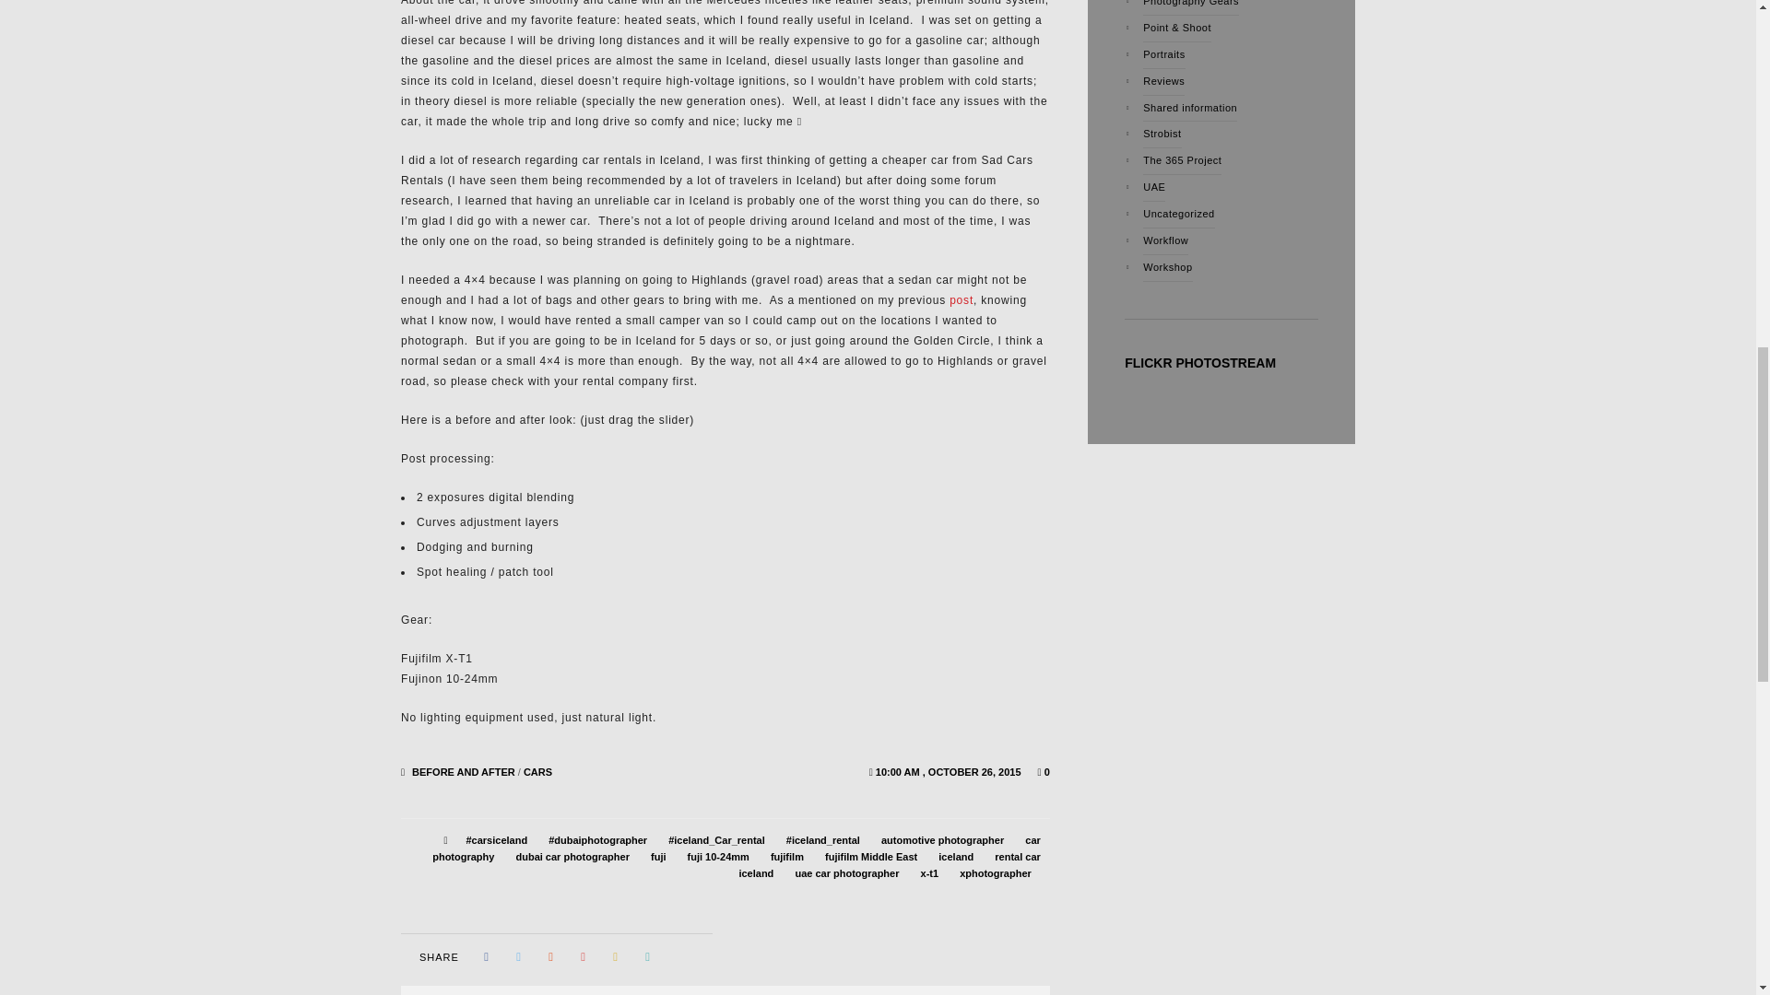 This screenshot has height=995, width=1770. What do you see at coordinates (463, 771) in the screenshot?
I see `BEFORE AND AFTER` at bounding box center [463, 771].